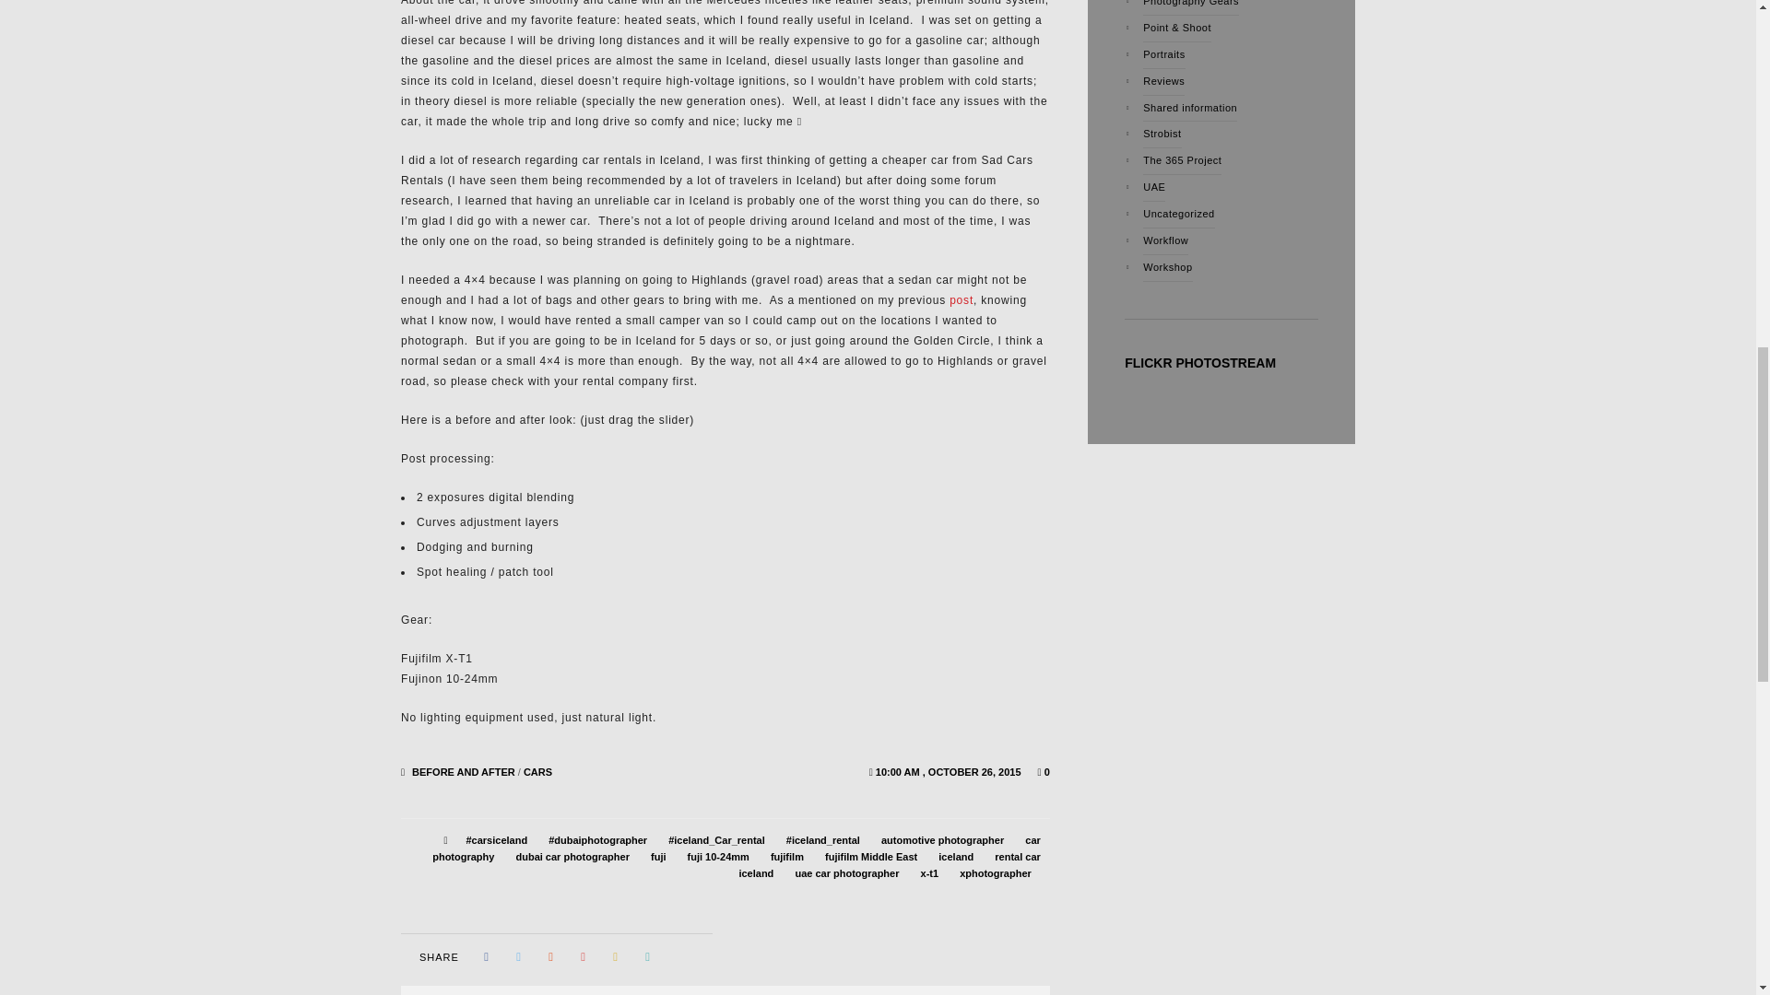 This screenshot has height=995, width=1770. What do you see at coordinates (463, 771) in the screenshot?
I see `BEFORE AND AFTER` at bounding box center [463, 771].